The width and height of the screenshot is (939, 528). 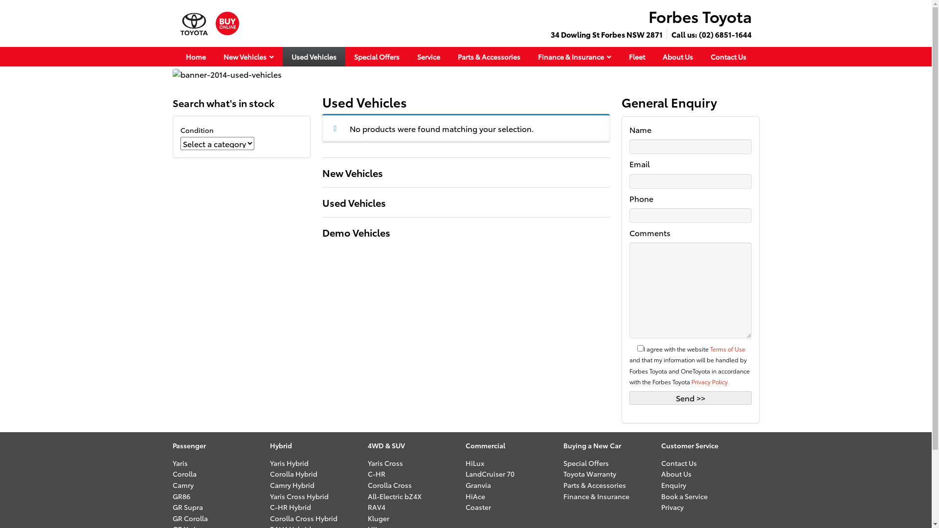 What do you see at coordinates (489, 57) in the screenshot?
I see `Parts & Accessories` at bounding box center [489, 57].